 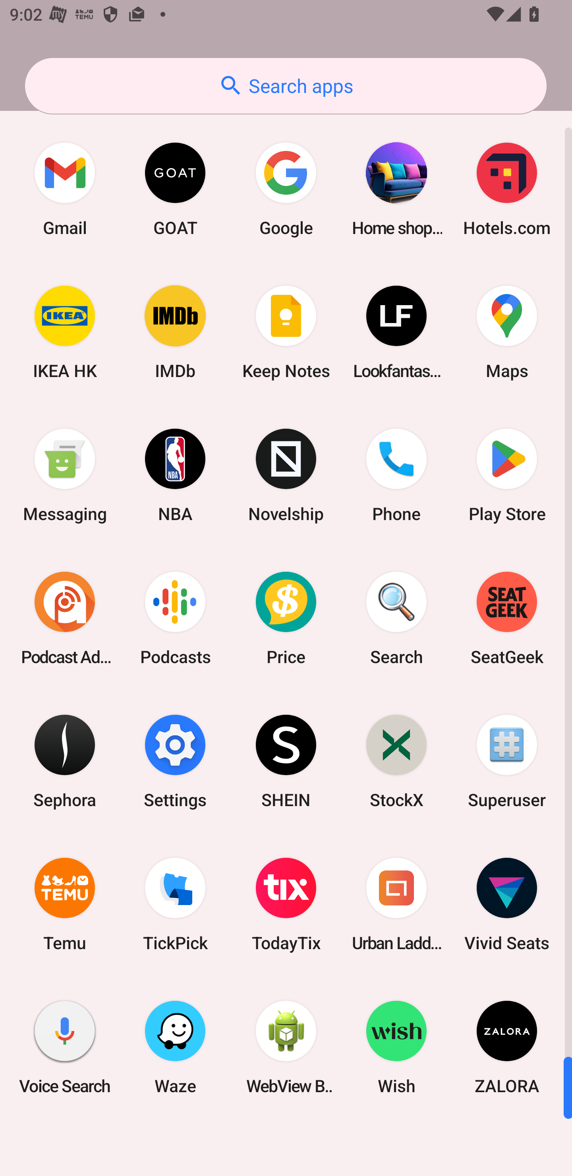 What do you see at coordinates (286, 904) in the screenshot?
I see `TodayTix` at bounding box center [286, 904].